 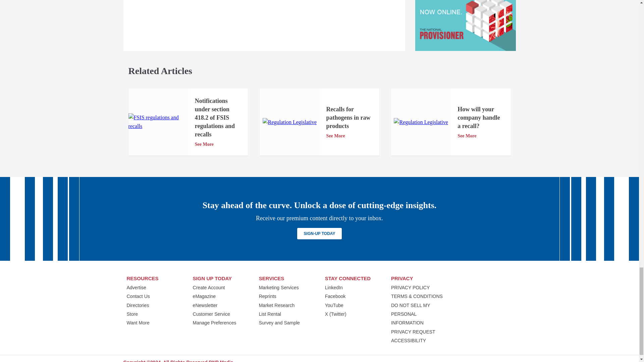 I want to click on Regulation Legislative, so click(x=421, y=122).